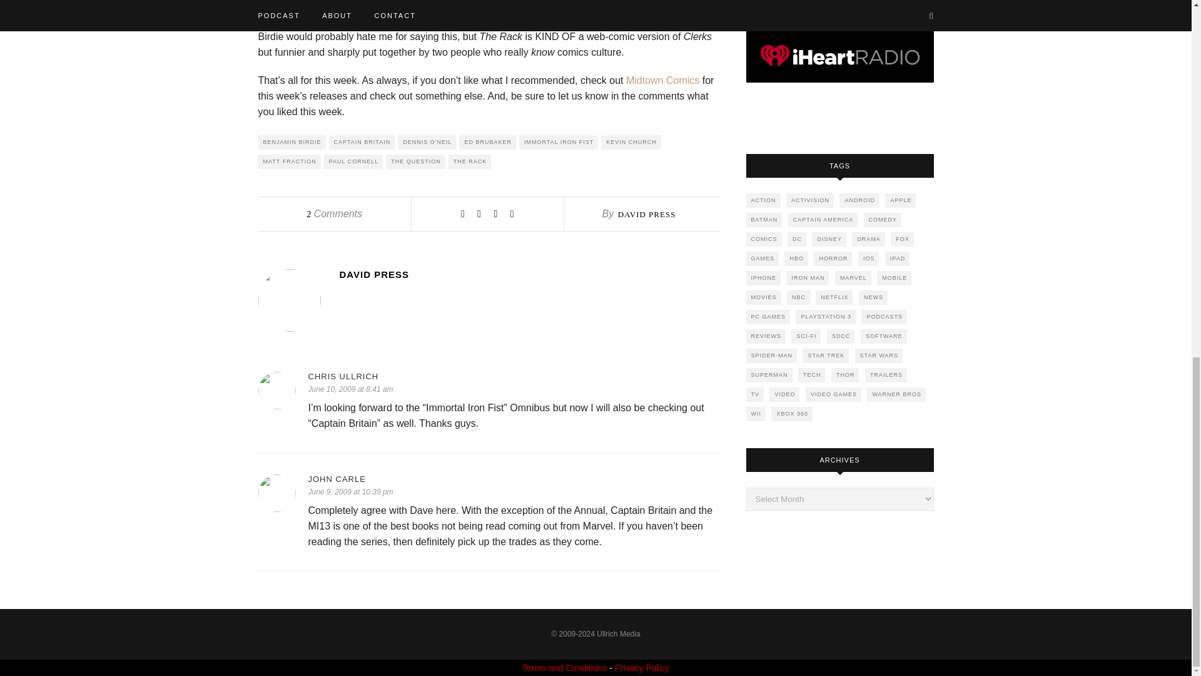  Describe the element at coordinates (469, 161) in the screenshot. I see `THE RACK` at that location.